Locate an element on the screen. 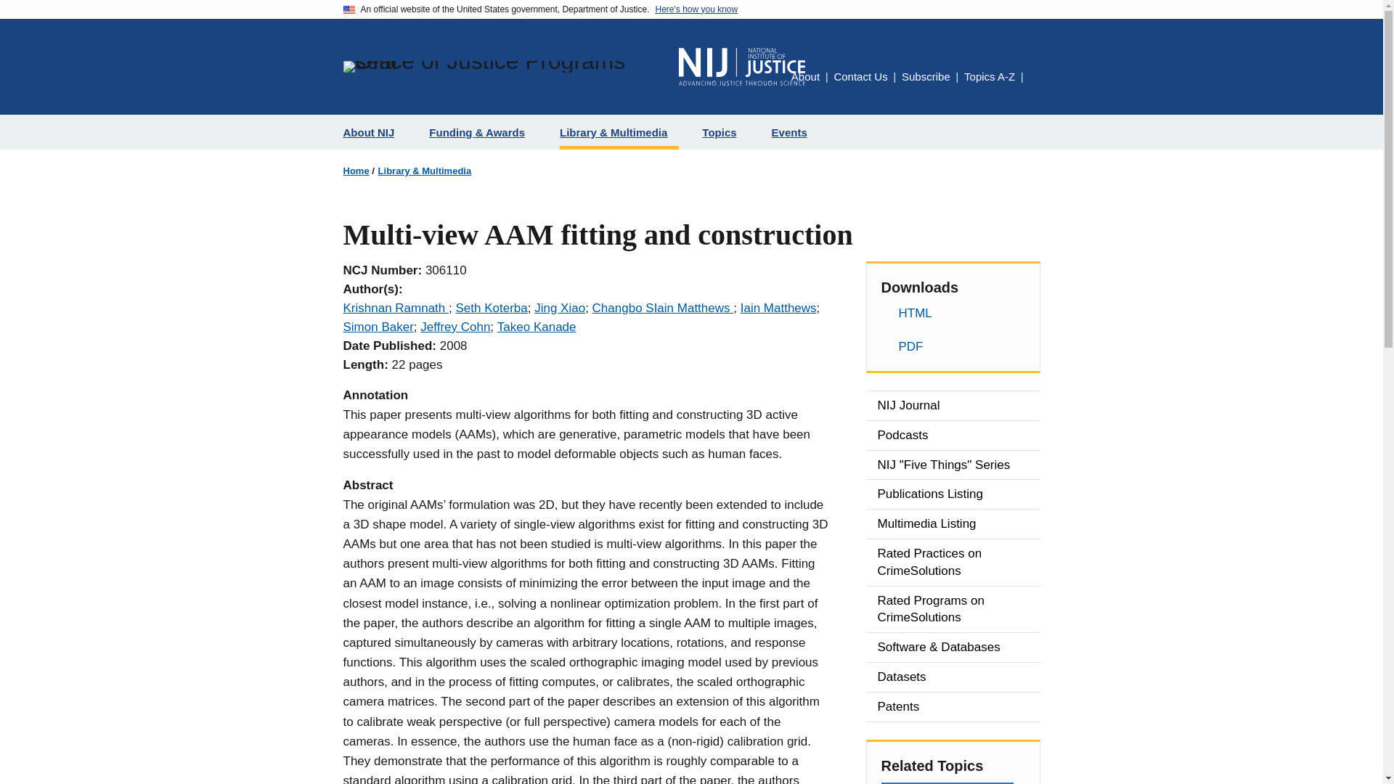 Image resolution: width=1394 pixels, height=784 pixels. Events is located at coordinates (795, 132).